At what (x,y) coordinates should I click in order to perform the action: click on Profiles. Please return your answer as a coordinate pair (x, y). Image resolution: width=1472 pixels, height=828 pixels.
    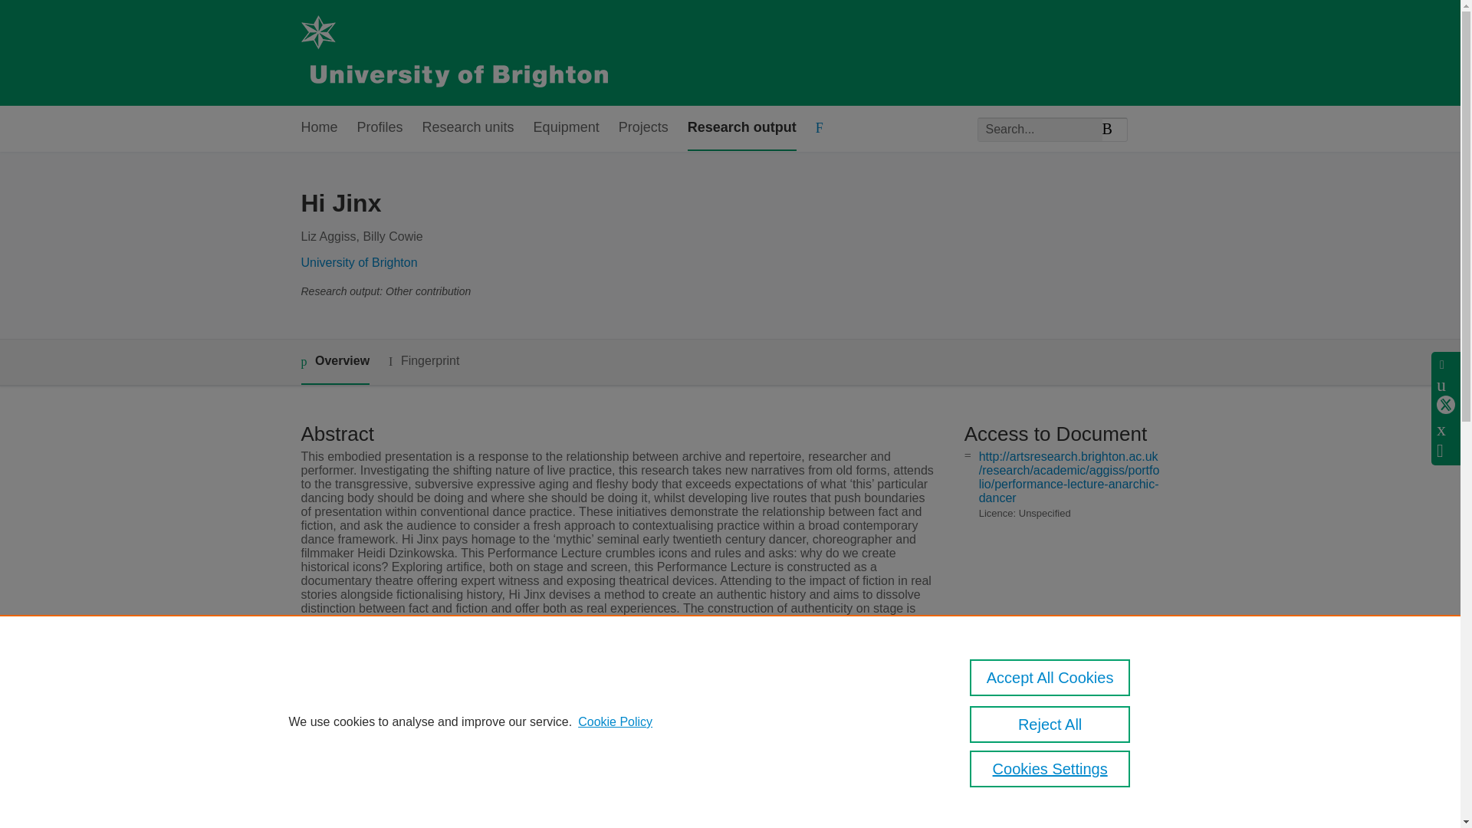
    Looking at the image, I should click on (380, 128).